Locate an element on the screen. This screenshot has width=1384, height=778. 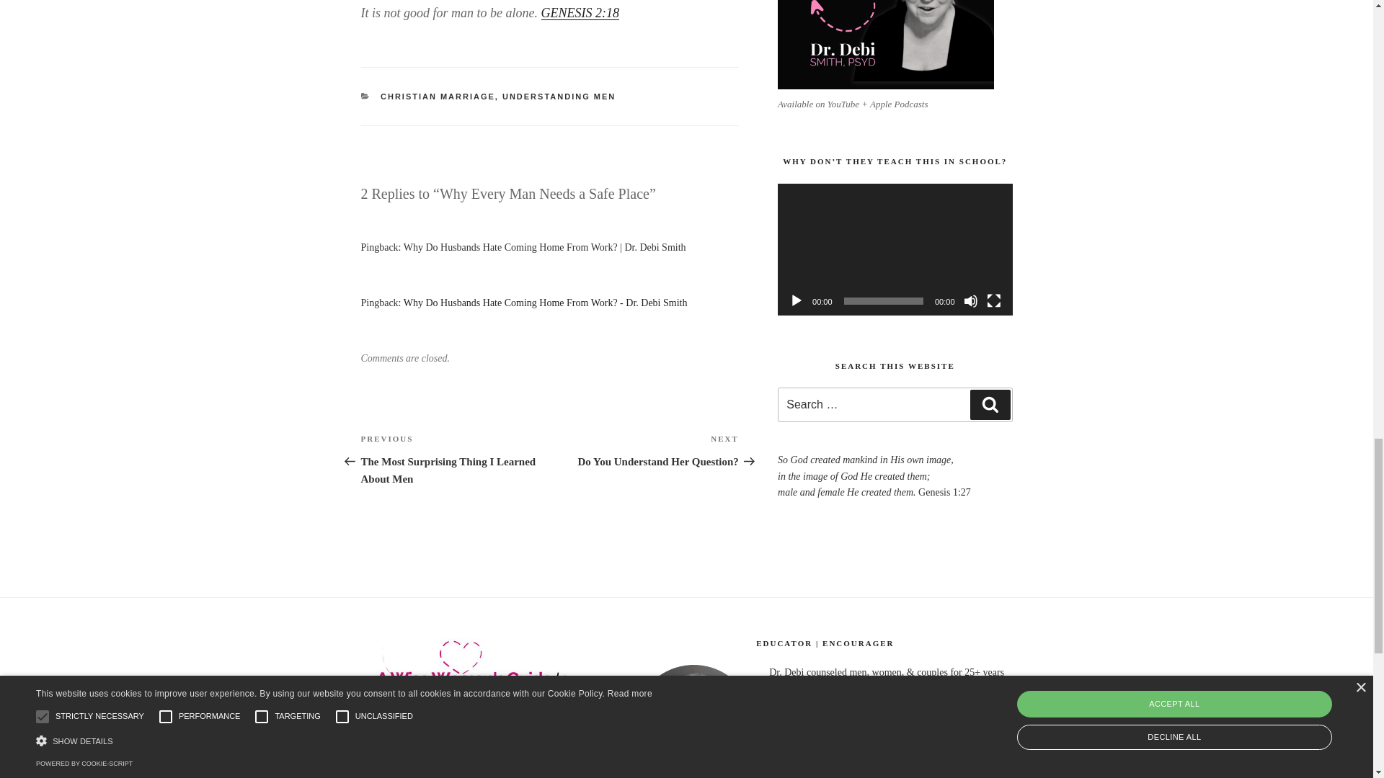
Dr. Debi, Founder of A Wise Woman's Guide is located at coordinates (474, 697).